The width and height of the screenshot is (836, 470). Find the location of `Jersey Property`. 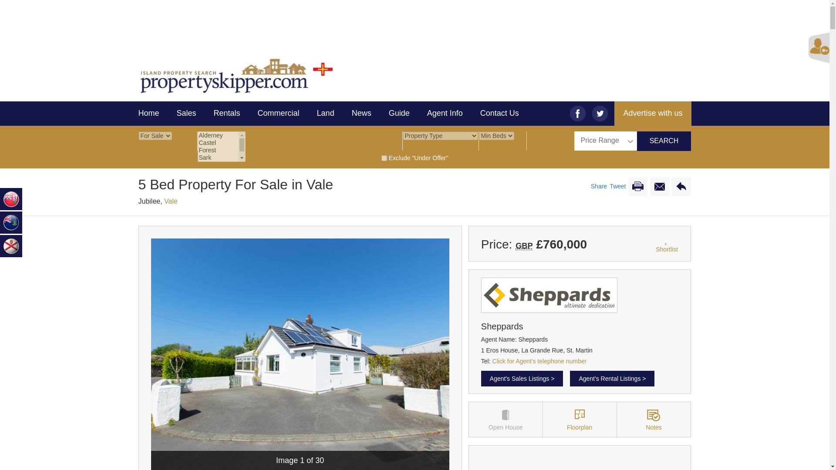

Jersey Property is located at coordinates (11, 245).